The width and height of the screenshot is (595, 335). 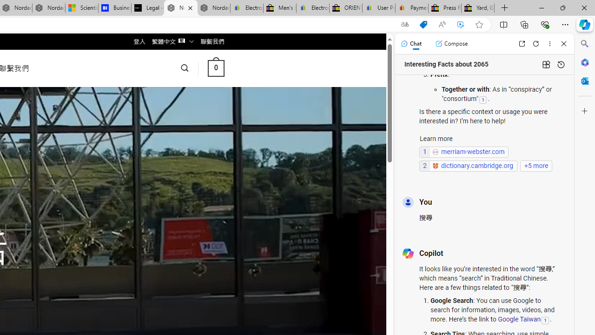 What do you see at coordinates (378, 8) in the screenshot?
I see `User Privacy Notice | eBay` at bounding box center [378, 8].